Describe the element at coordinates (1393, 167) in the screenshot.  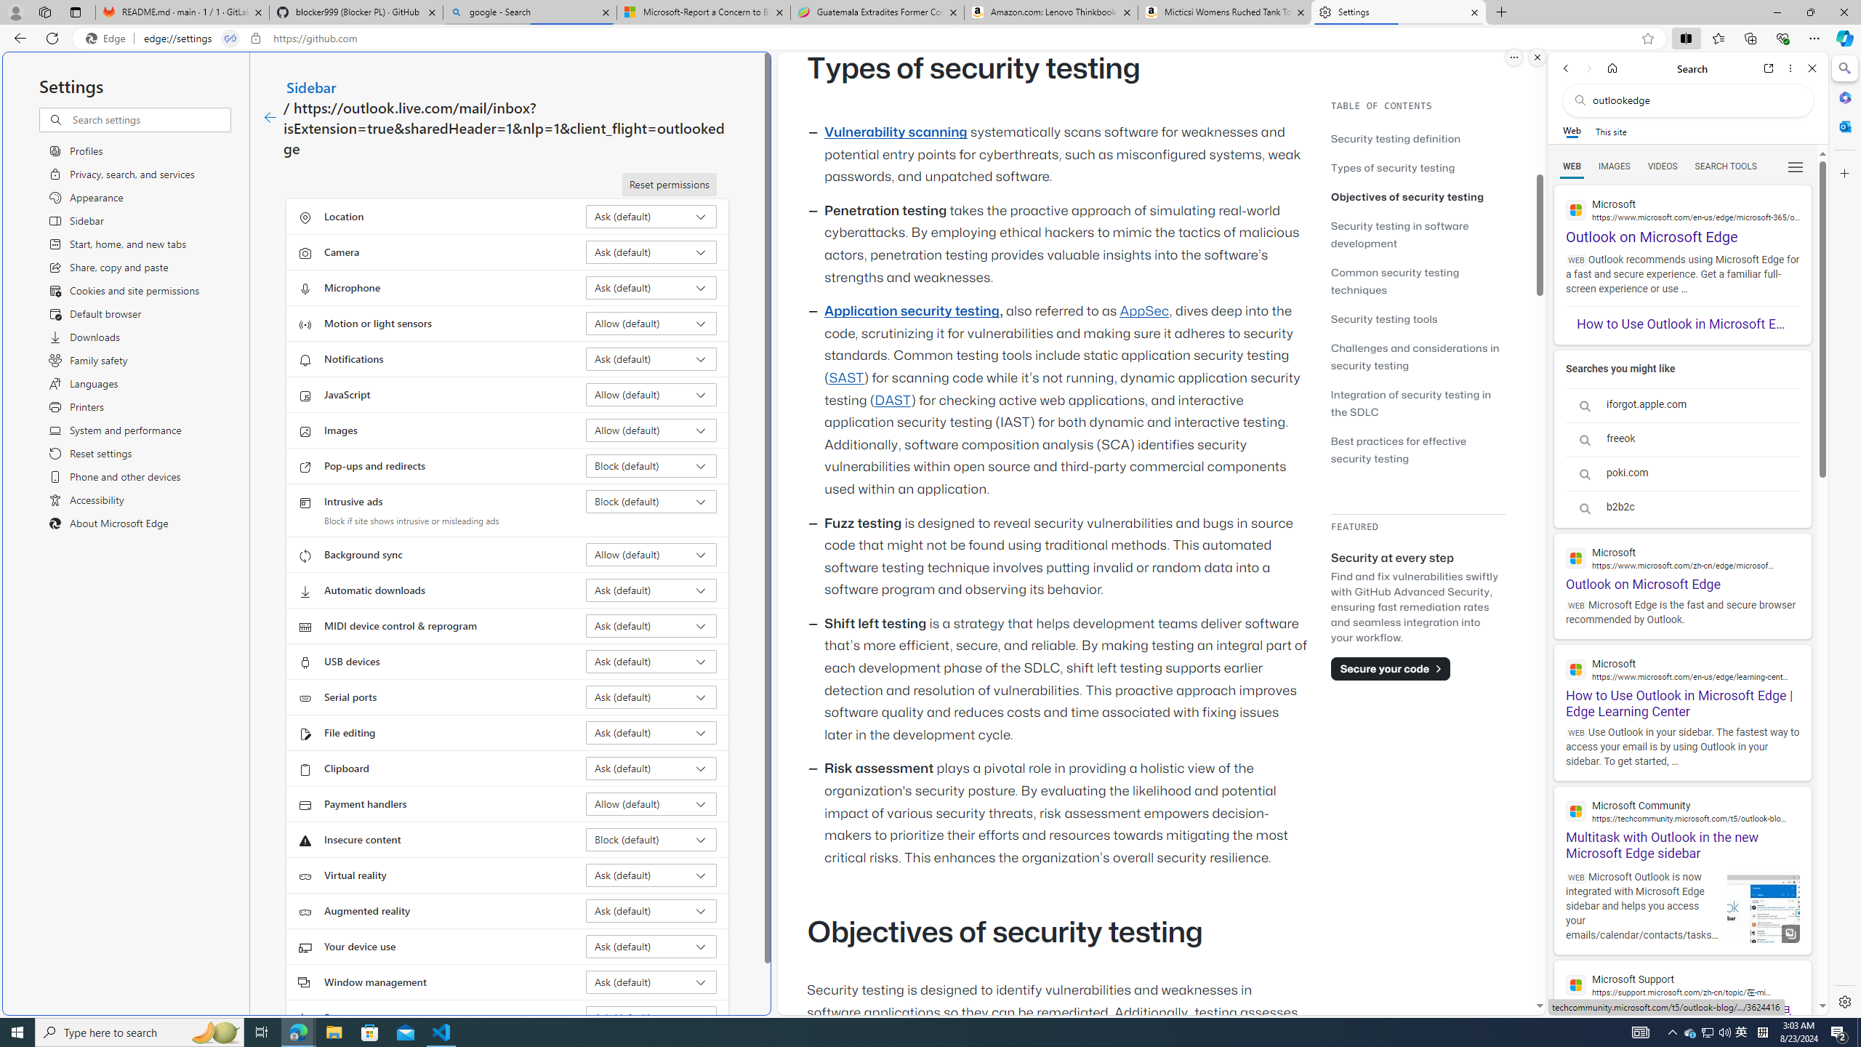
I see `Types of security testing` at that location.